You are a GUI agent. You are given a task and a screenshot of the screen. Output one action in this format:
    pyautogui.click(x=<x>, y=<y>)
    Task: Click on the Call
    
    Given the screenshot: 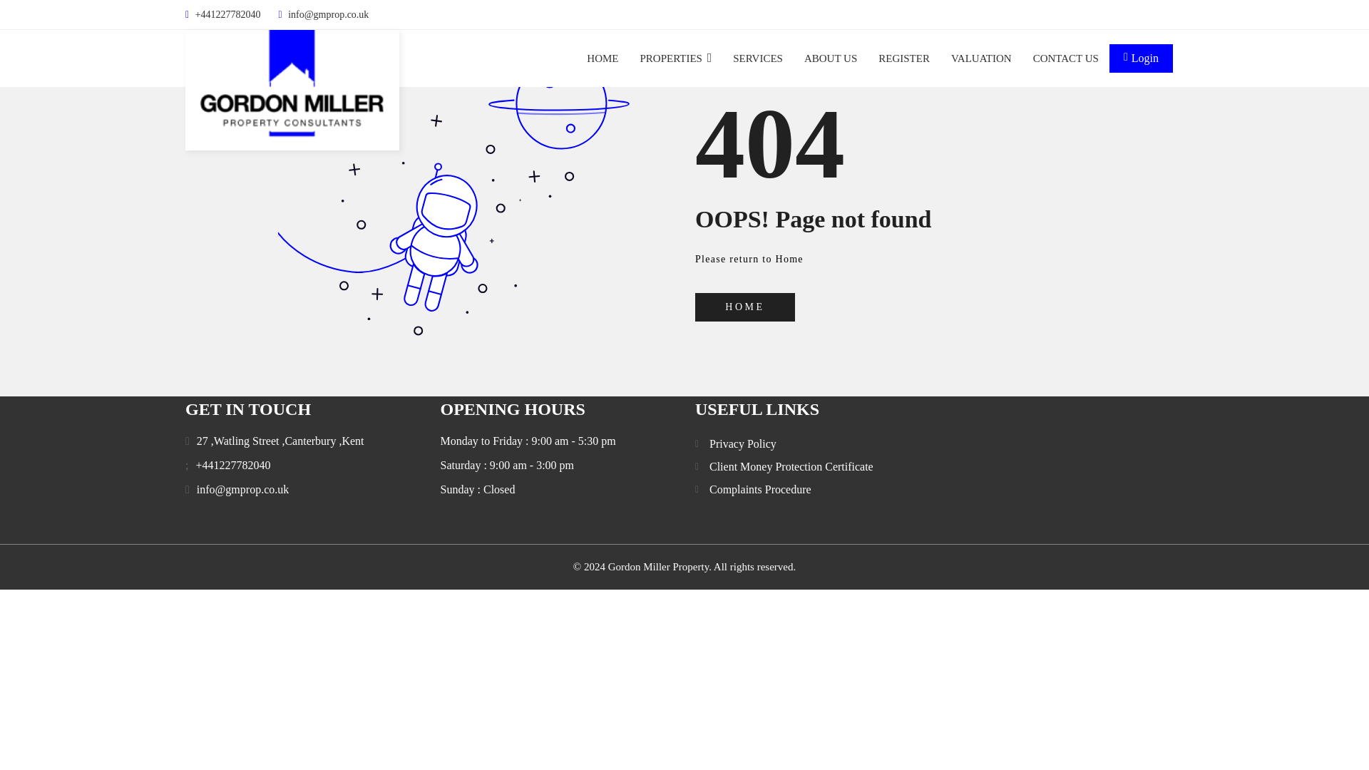 What is the action you would take?
    pyautogui.click(x=191, y=490)
    